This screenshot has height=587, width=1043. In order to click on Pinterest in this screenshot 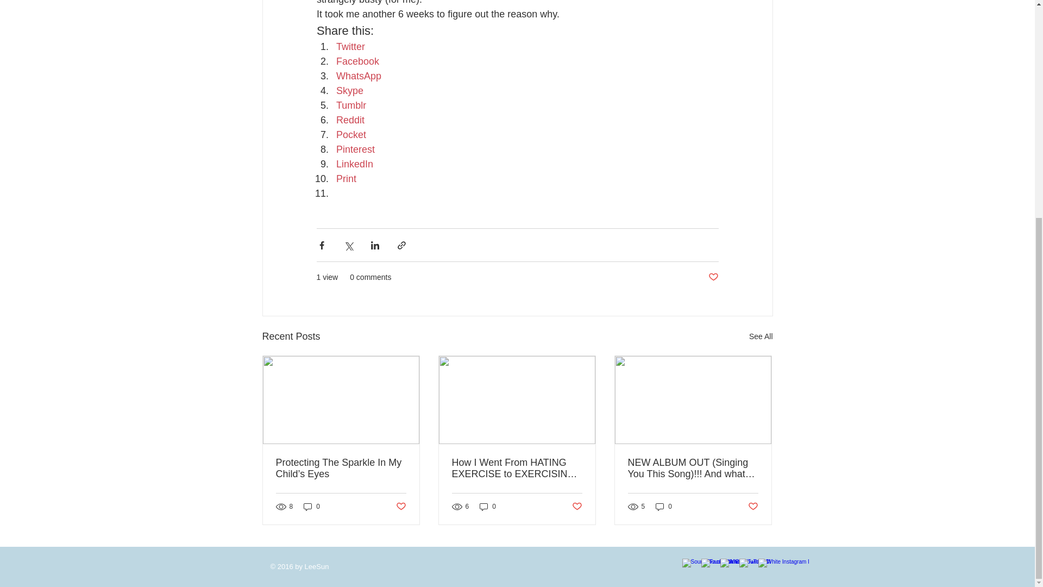, I will do `click(355, 149)`.